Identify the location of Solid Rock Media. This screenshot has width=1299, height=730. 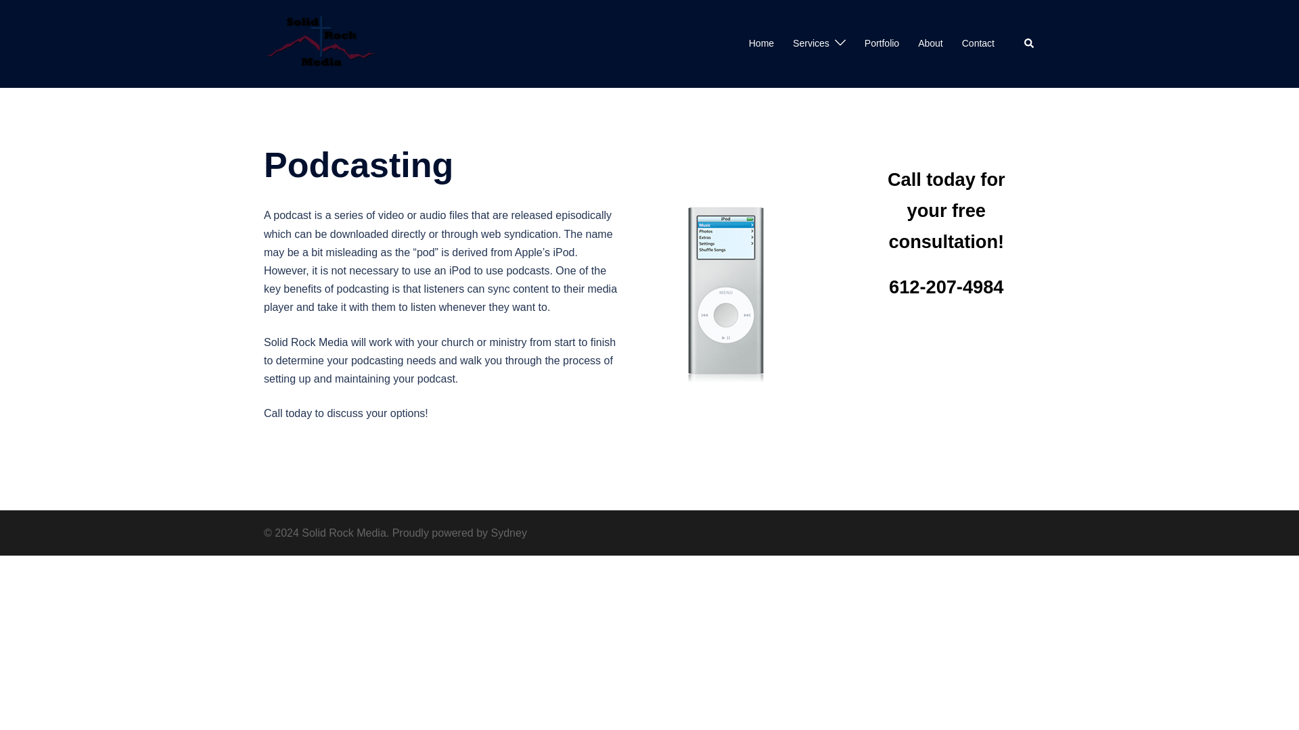
(321, 43).